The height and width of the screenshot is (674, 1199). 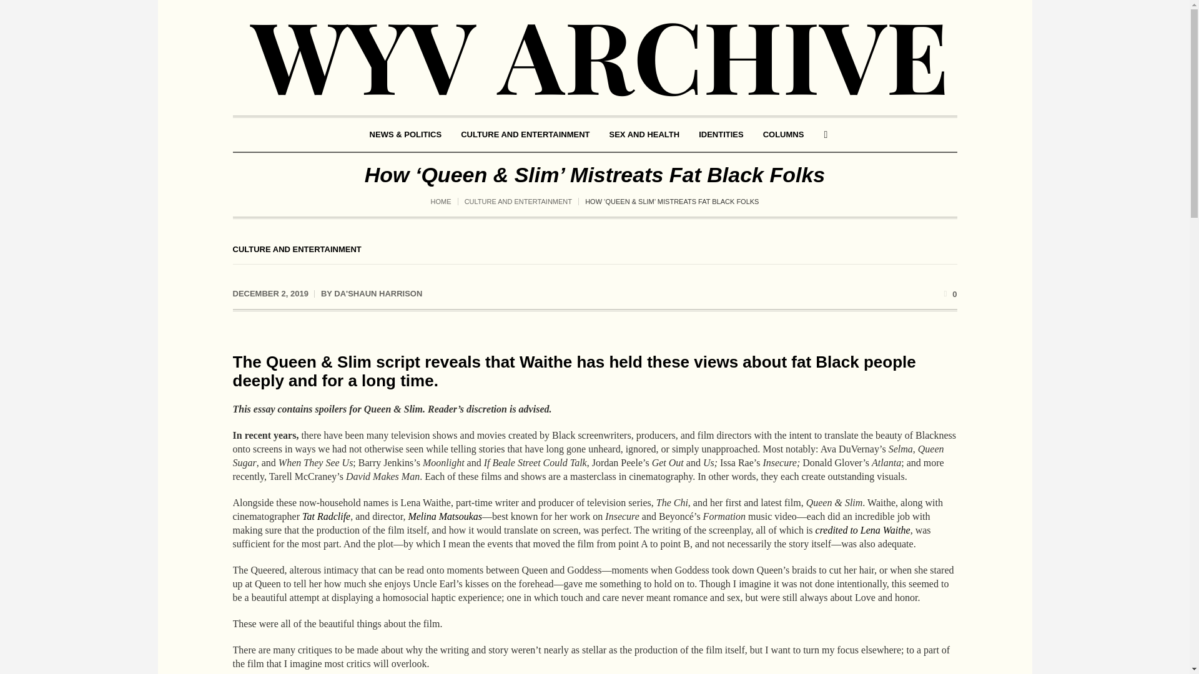 I want to click on HOME, so click(x=441, y=201).